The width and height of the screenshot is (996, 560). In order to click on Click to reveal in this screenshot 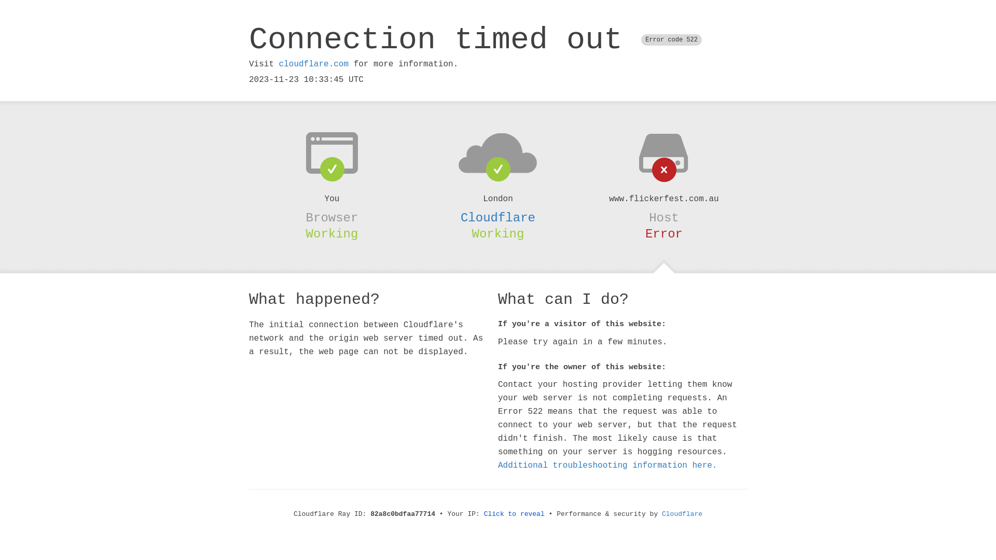, I will do `click(515, 514)`.